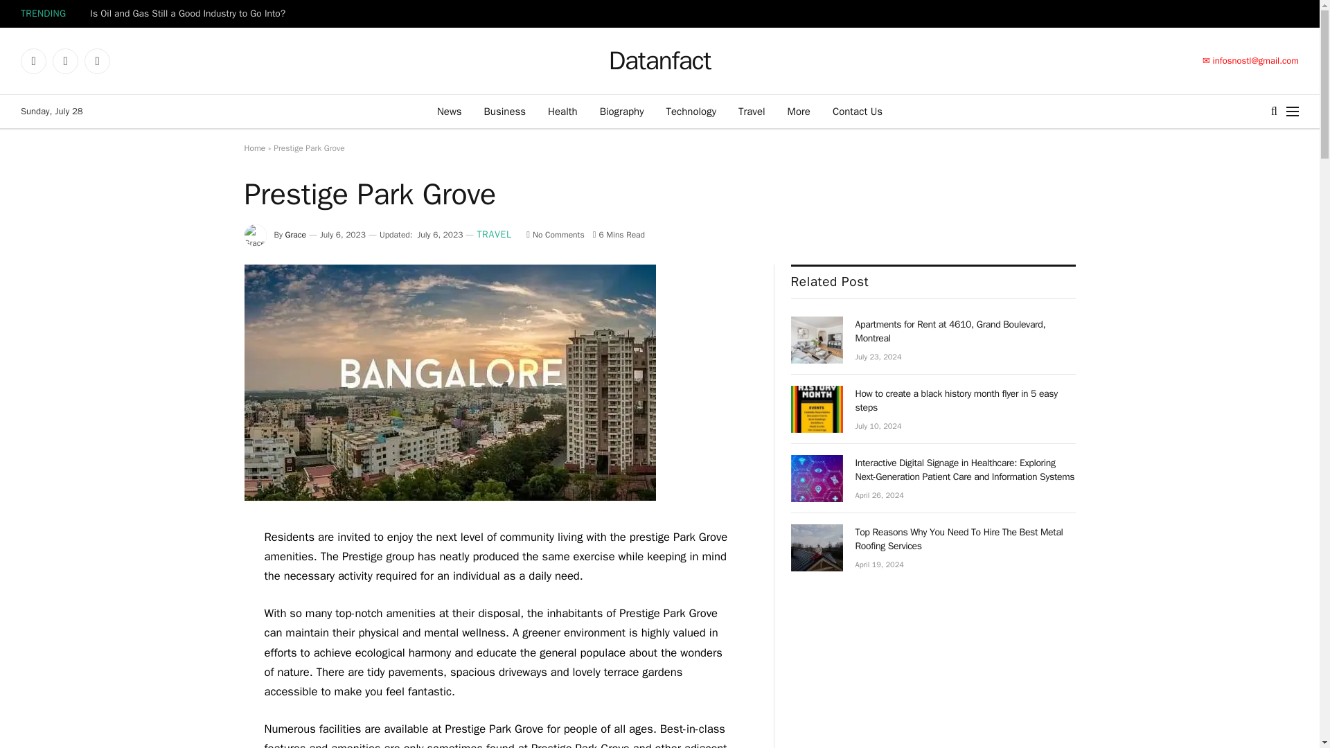 The image size is (1330, 748). What do you see at coordinates (799, 111) in the screenshot?
I see `More` at bounding box center [799, 111].